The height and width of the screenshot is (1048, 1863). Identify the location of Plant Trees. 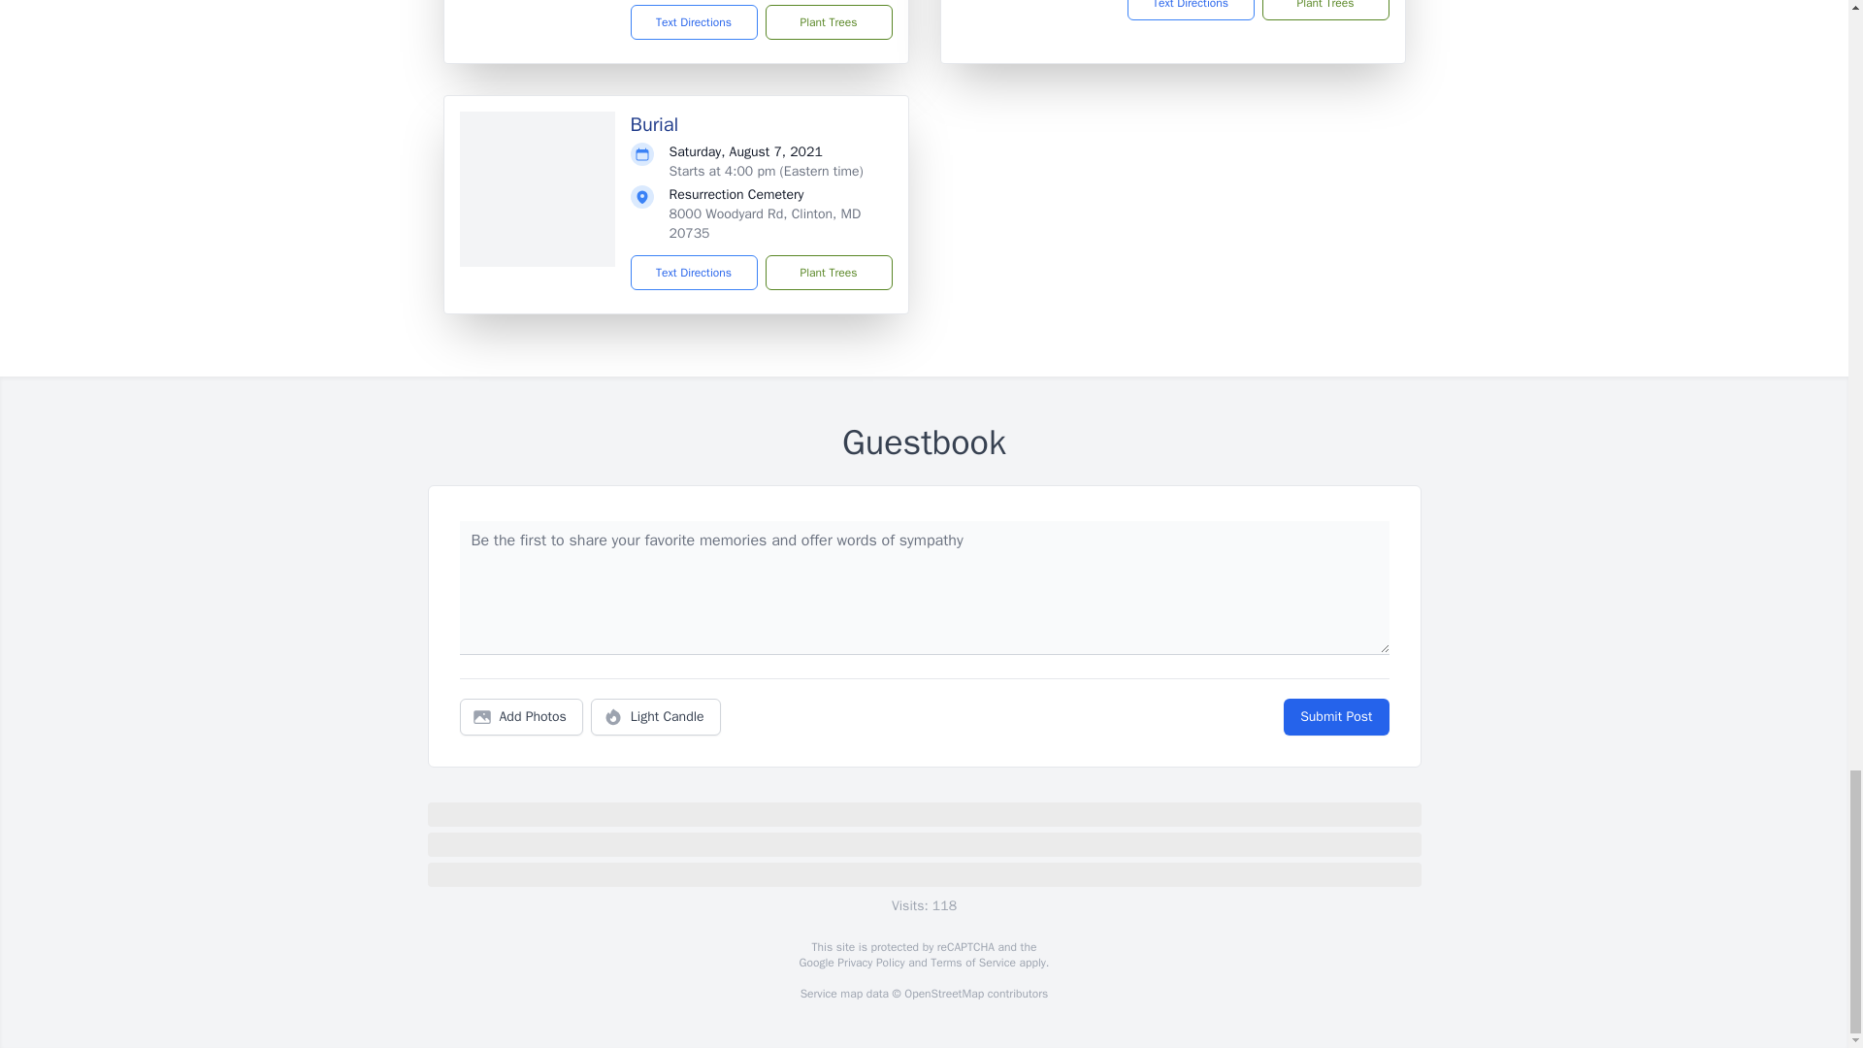
(828, 22).